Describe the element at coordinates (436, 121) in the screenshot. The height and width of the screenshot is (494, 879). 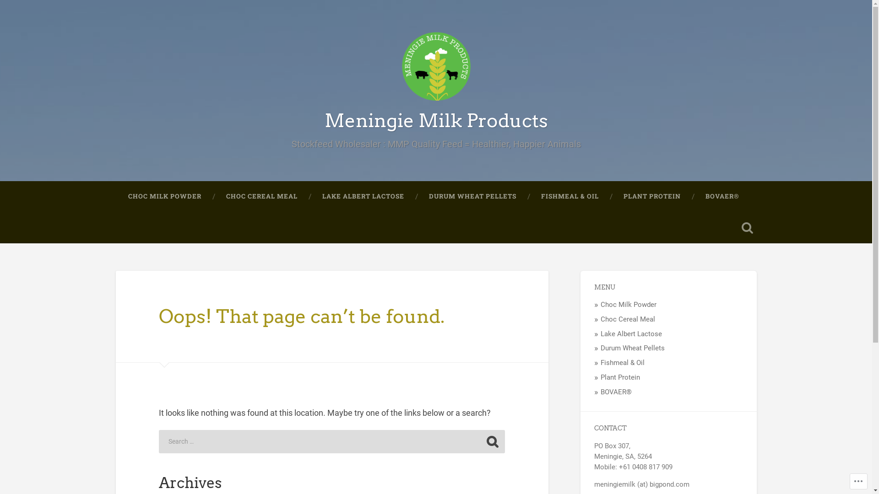
I see `Meningie Milk Products` at that location.